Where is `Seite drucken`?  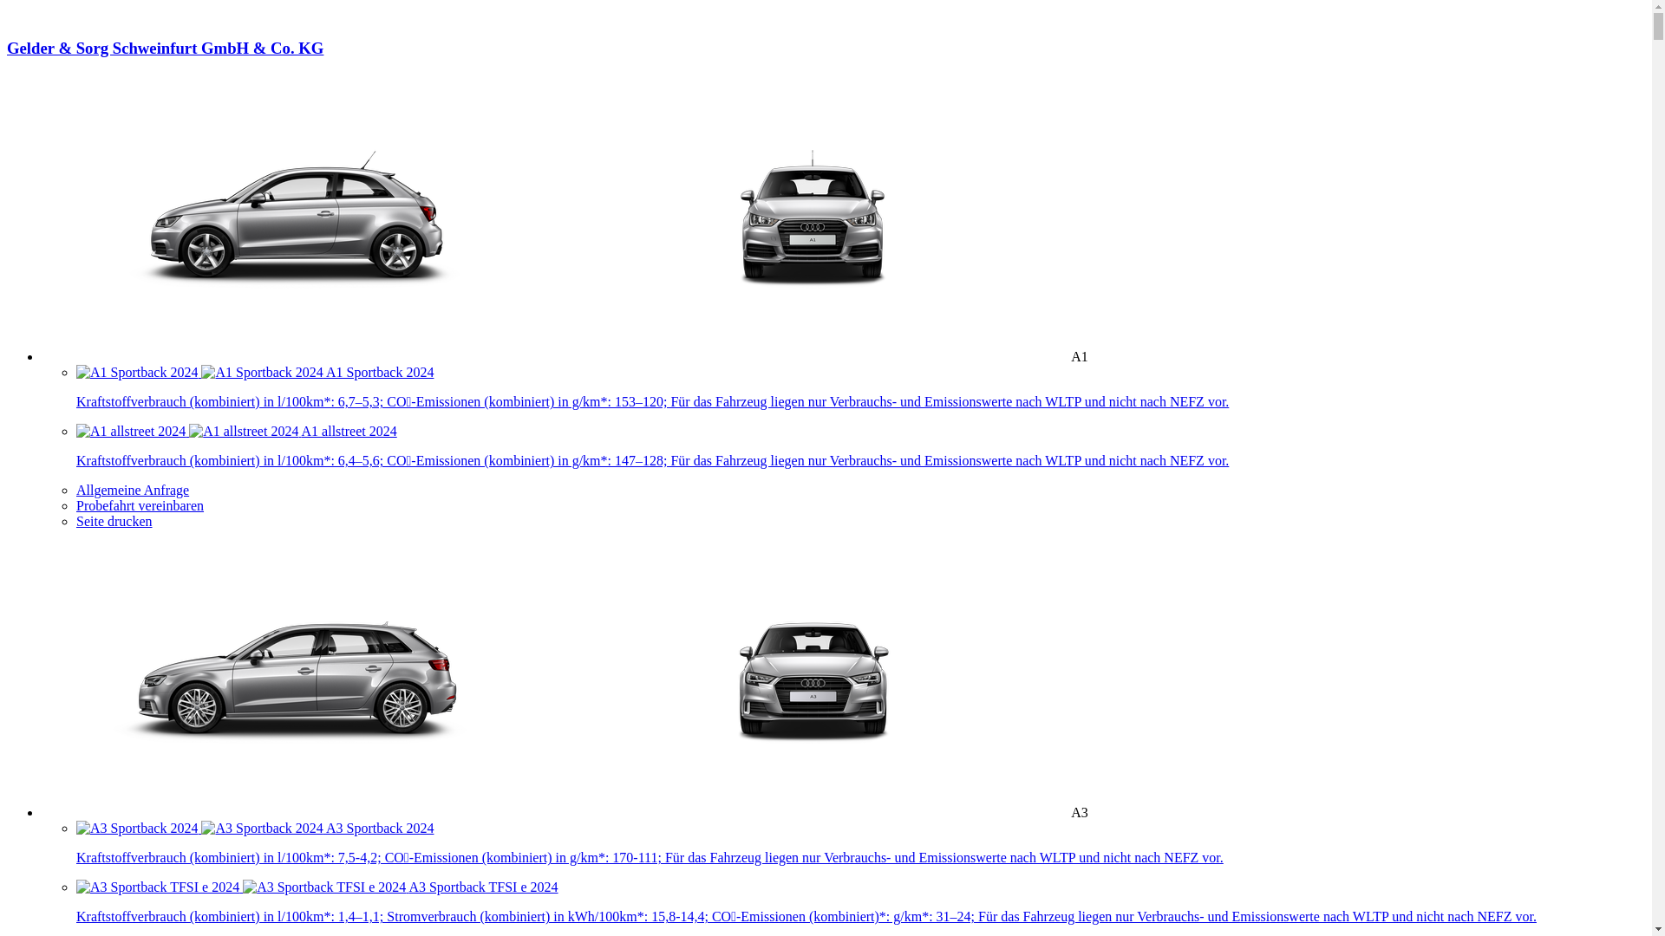 Seite drucken is located at coordinates (114, 522).